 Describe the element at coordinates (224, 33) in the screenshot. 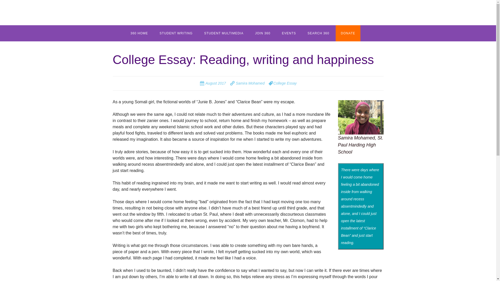

I see `STUDENT MULTIMEDIA` at that location.